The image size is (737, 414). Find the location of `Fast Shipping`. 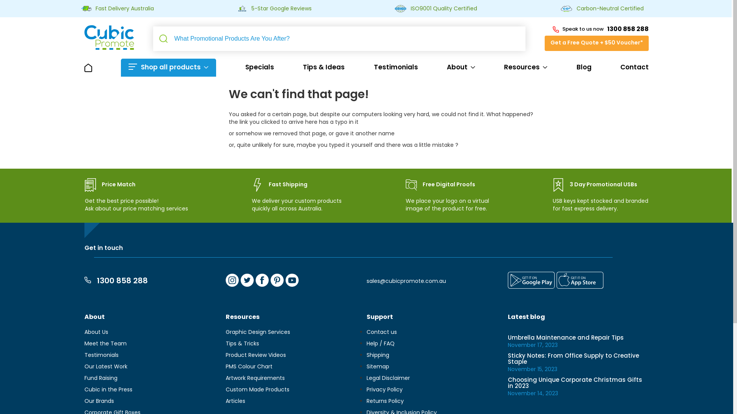

Fast Shipping is located at coordinates (279, 185).